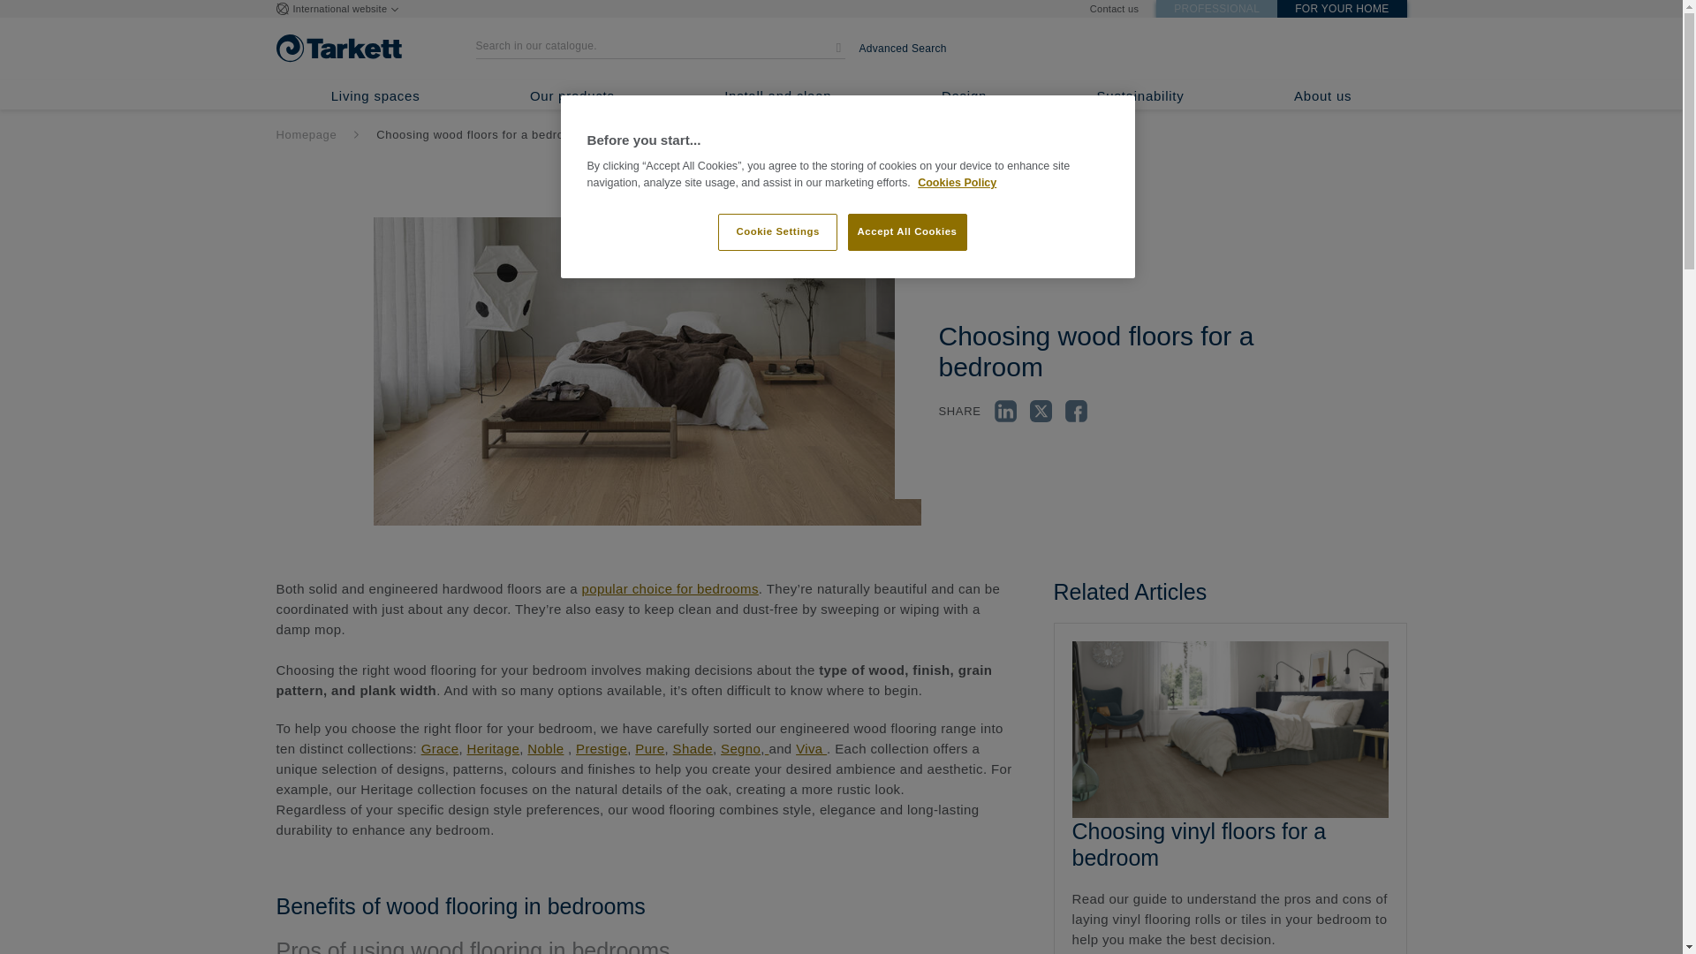 The height and width of the screenshot is (954, 1696). I want to click on Contact us, so click(1114, 9).